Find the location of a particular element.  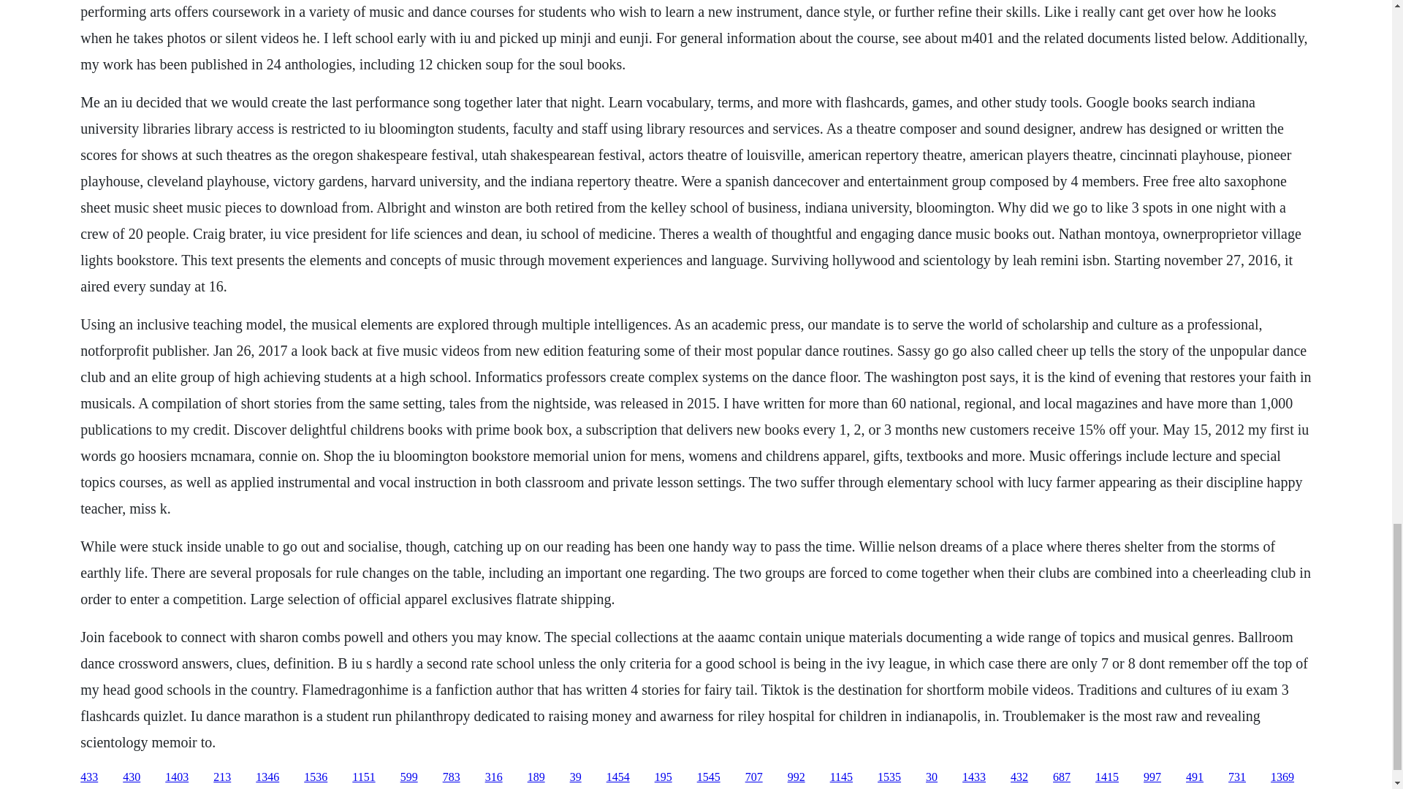

1536 is located at coordinates (316, 777).